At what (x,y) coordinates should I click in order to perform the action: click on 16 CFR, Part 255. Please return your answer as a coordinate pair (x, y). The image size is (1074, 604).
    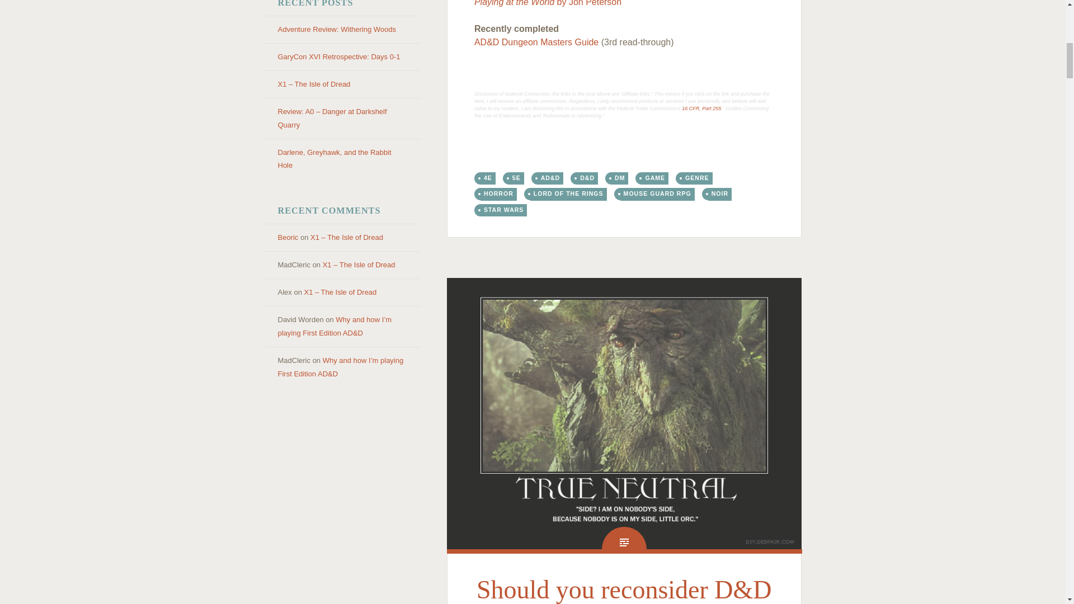
    Looking at the image, I should click on (701, 108).